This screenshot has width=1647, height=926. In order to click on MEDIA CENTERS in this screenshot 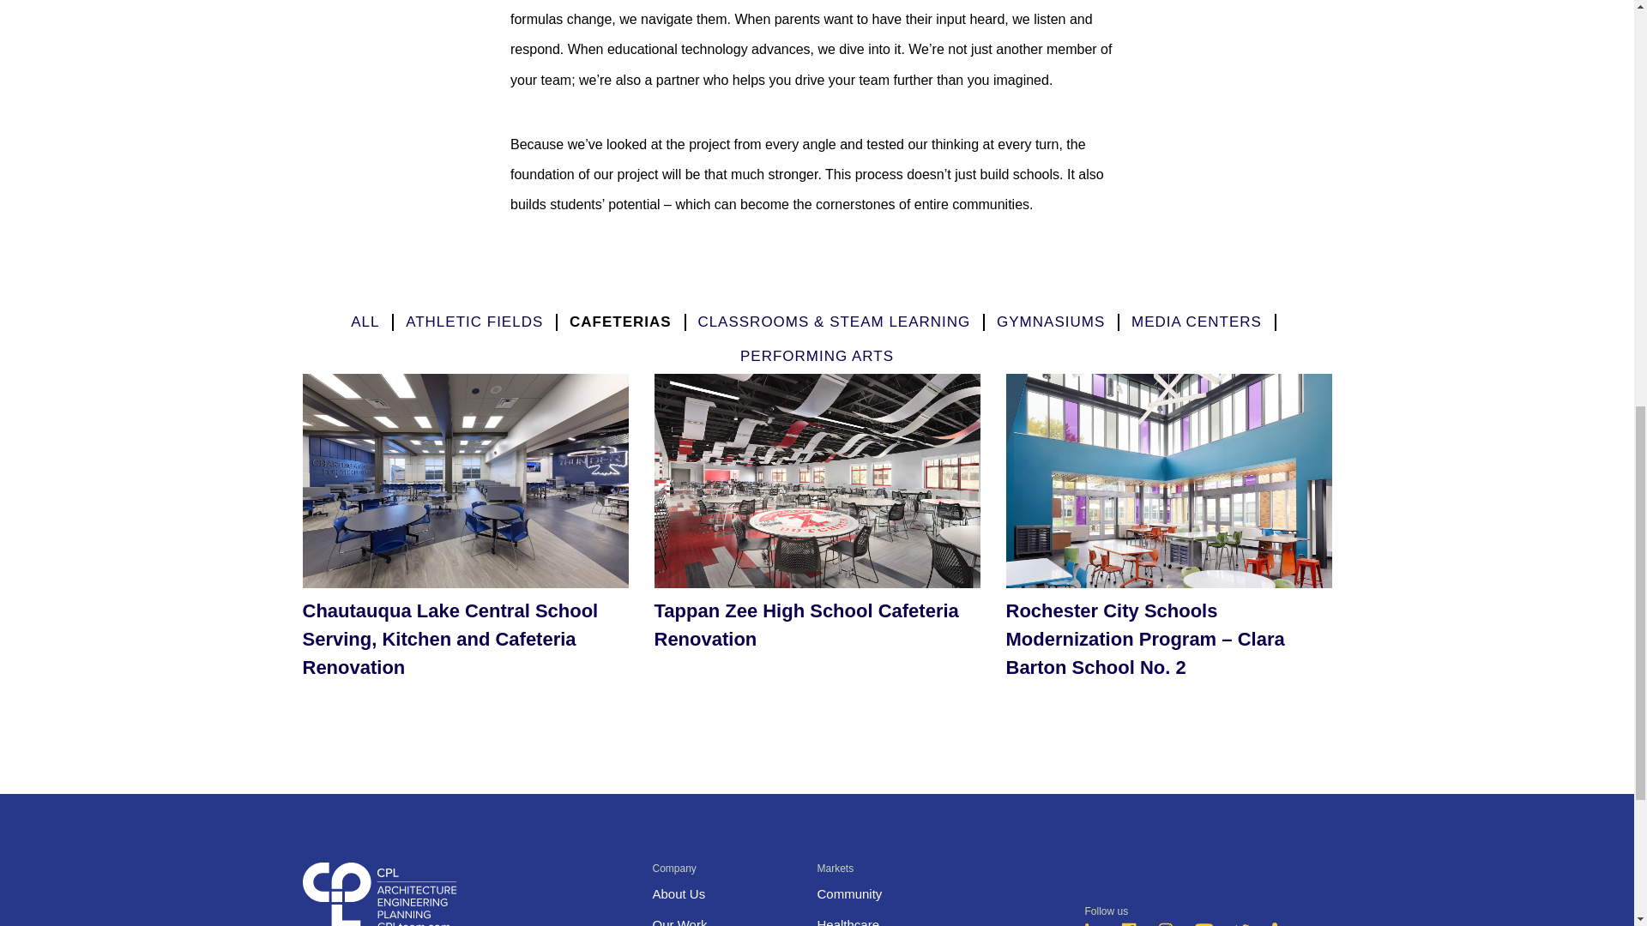, I will do `click(1196, 322)`.